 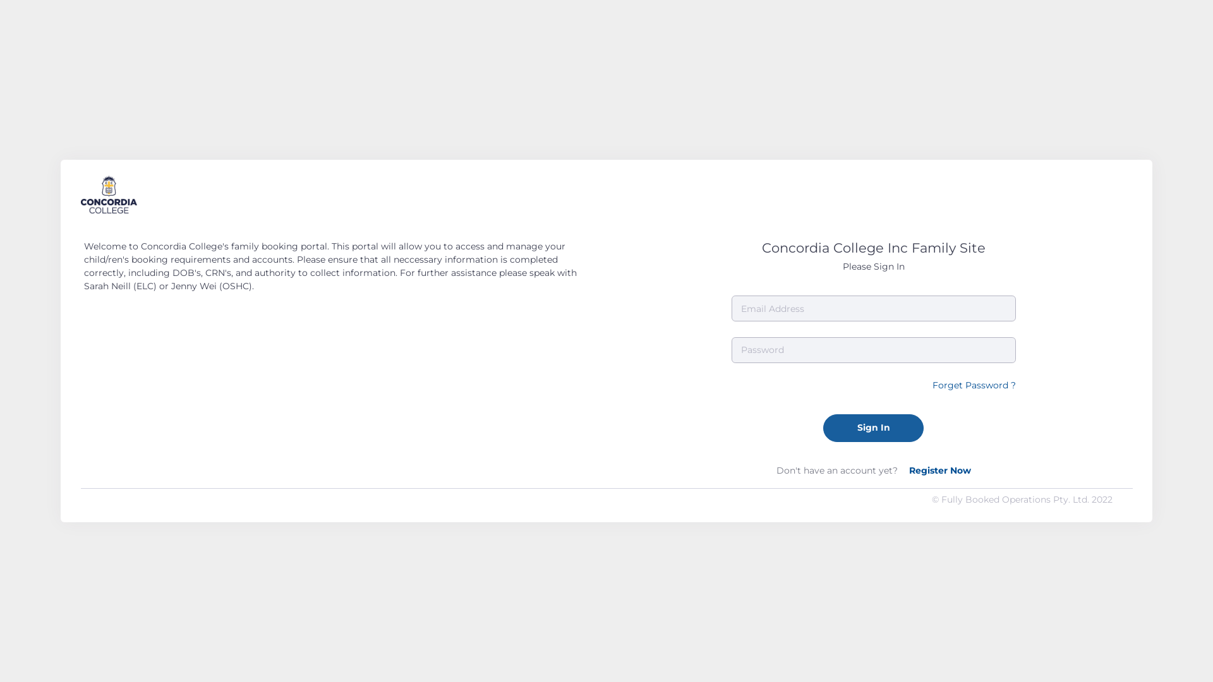 I want to click on Sign In, so click(x=873, y=428).